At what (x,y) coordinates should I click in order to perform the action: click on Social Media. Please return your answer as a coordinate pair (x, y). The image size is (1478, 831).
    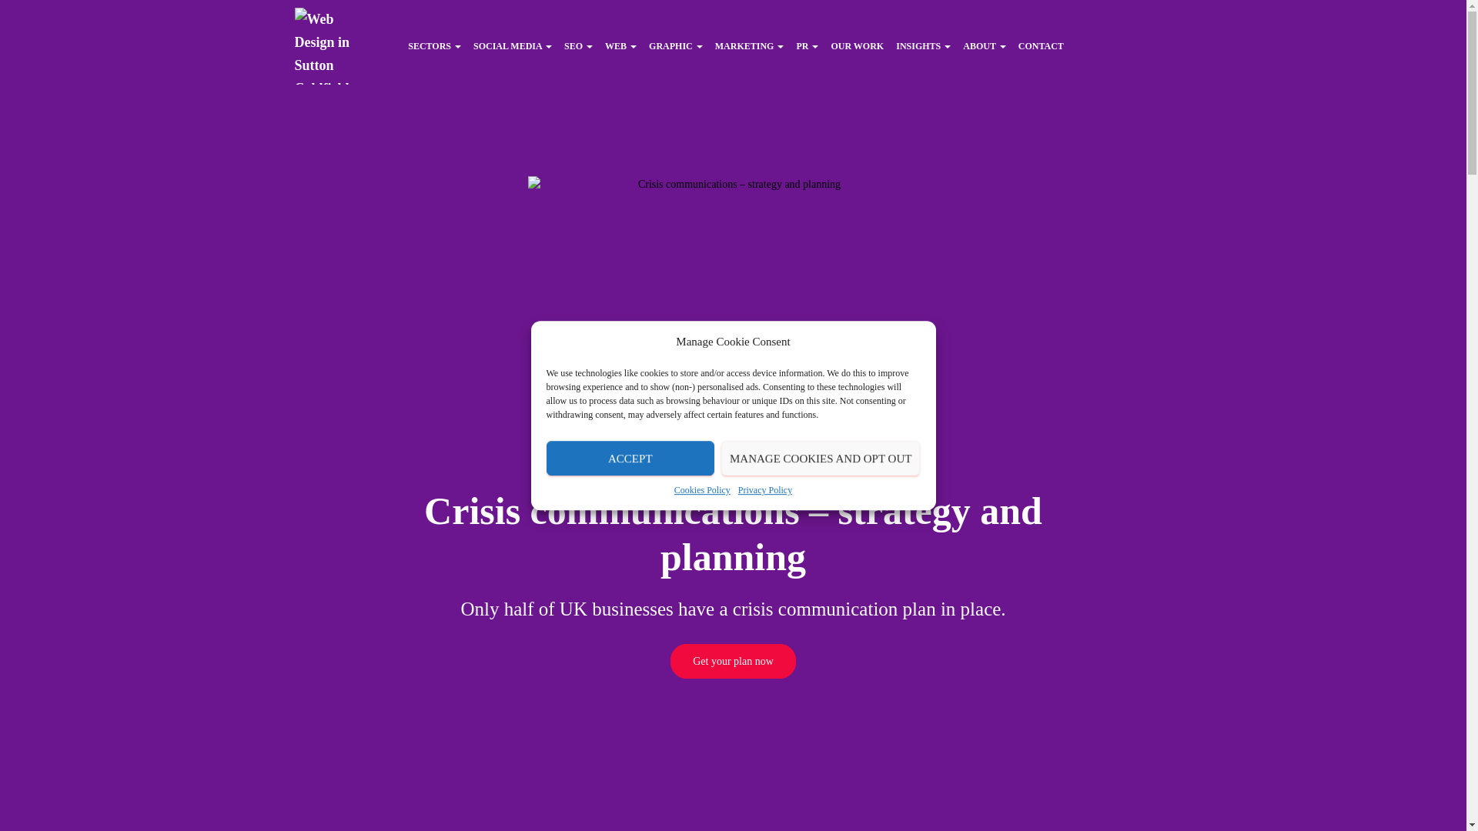
    Looking at the image, I should click on (513, 45).